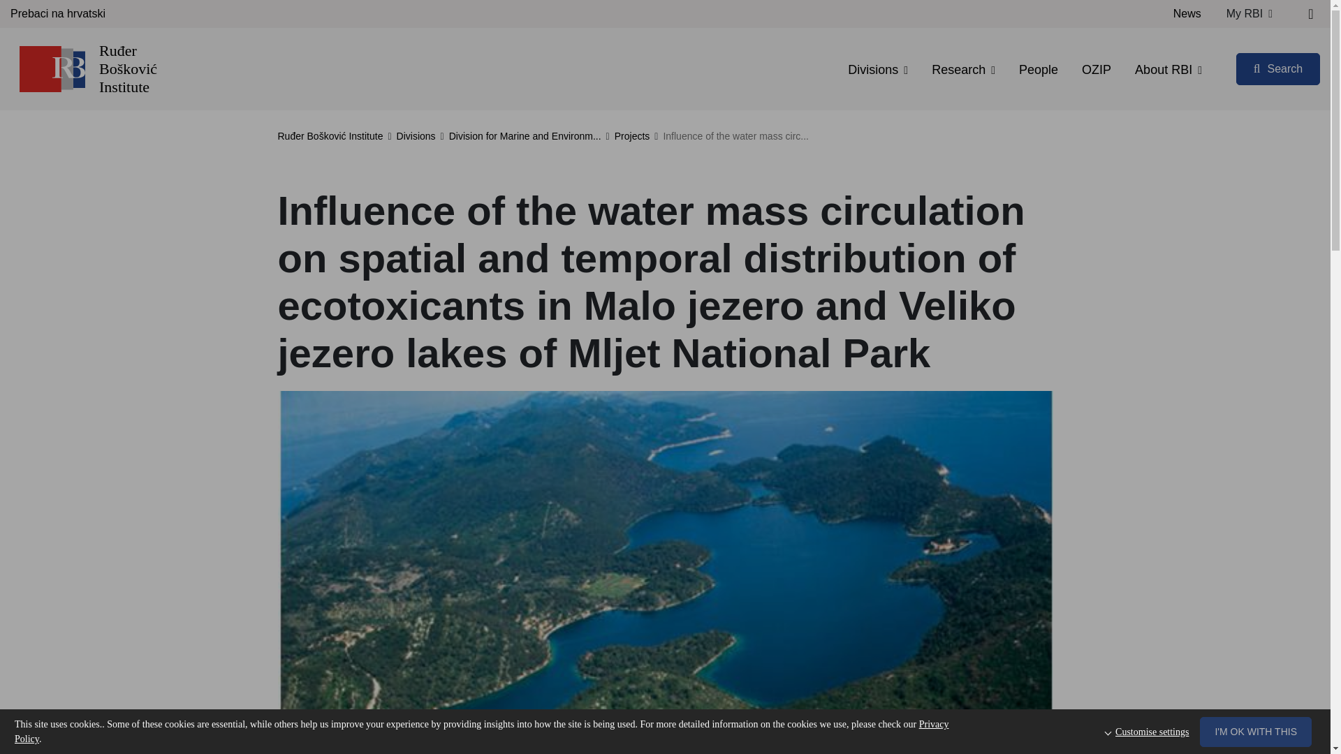  I want to click on Prebaci na hrvatski, so click(58, 14).